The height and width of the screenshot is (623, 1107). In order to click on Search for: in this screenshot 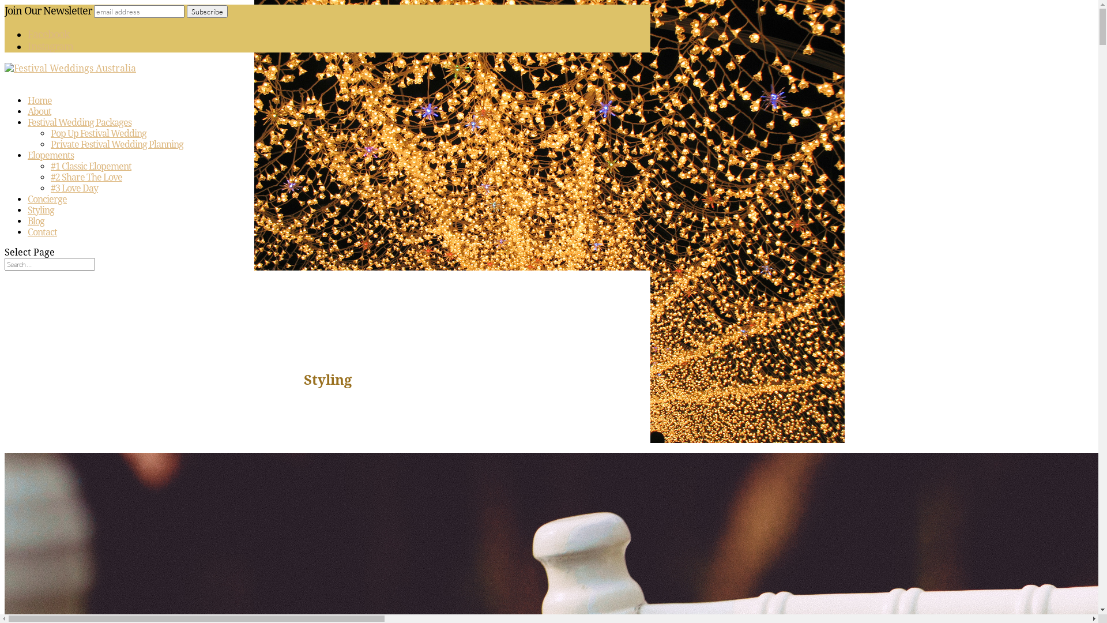, I will do `click(50, 264)`.